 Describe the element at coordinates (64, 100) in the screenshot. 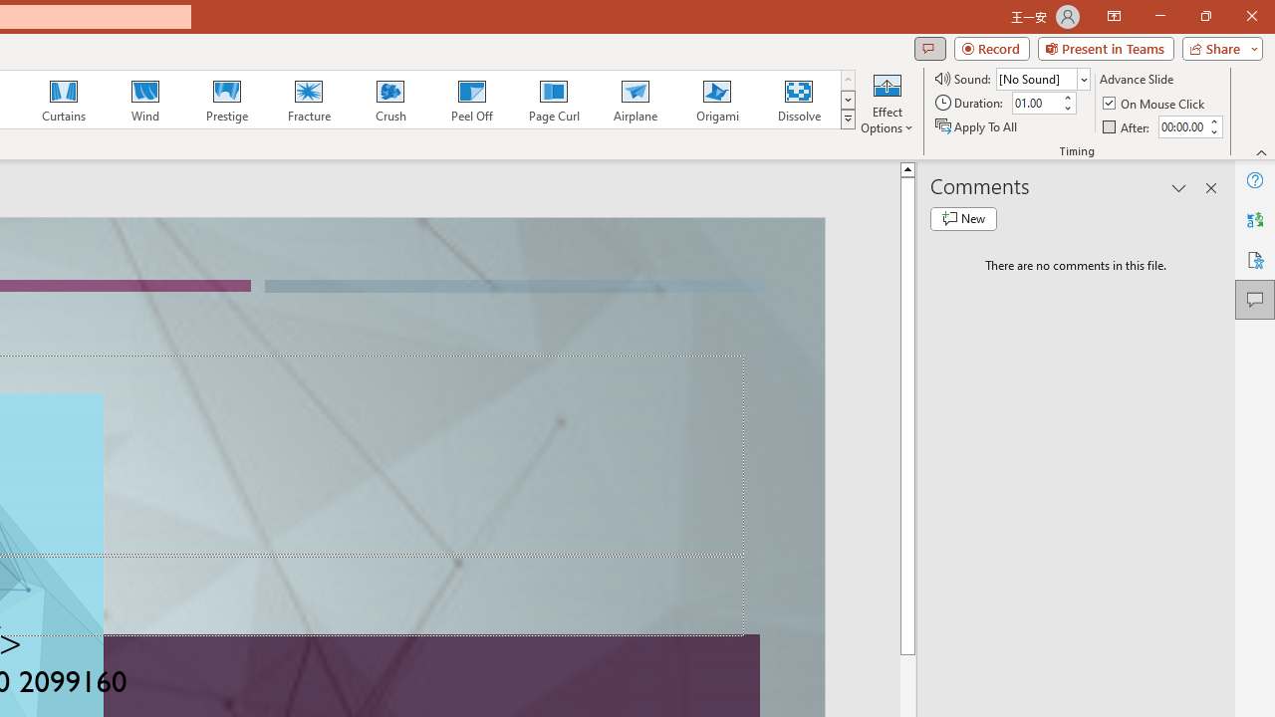

I see `Curtains` at that location.